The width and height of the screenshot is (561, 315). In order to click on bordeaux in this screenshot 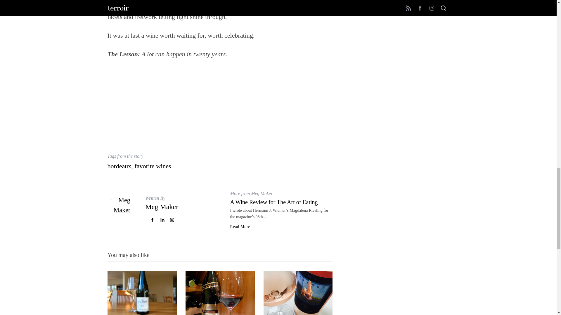, I will do `click(119, 166)`.